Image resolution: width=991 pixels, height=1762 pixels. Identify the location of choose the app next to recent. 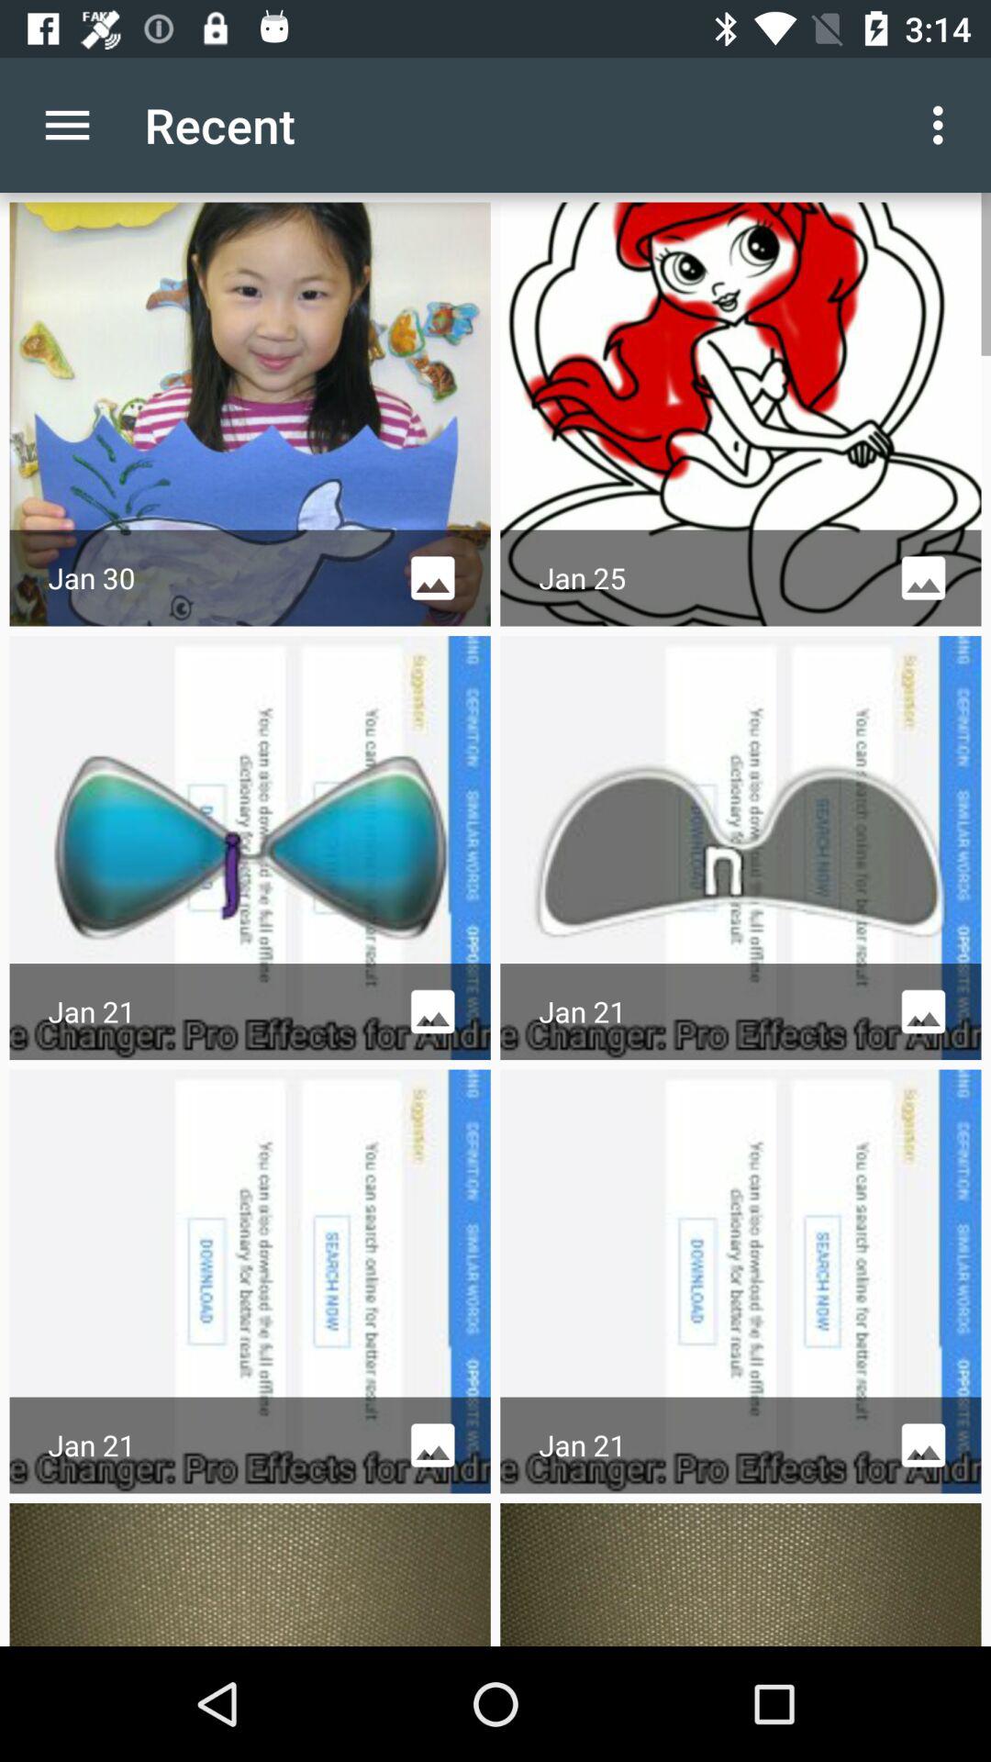
(943, 125).